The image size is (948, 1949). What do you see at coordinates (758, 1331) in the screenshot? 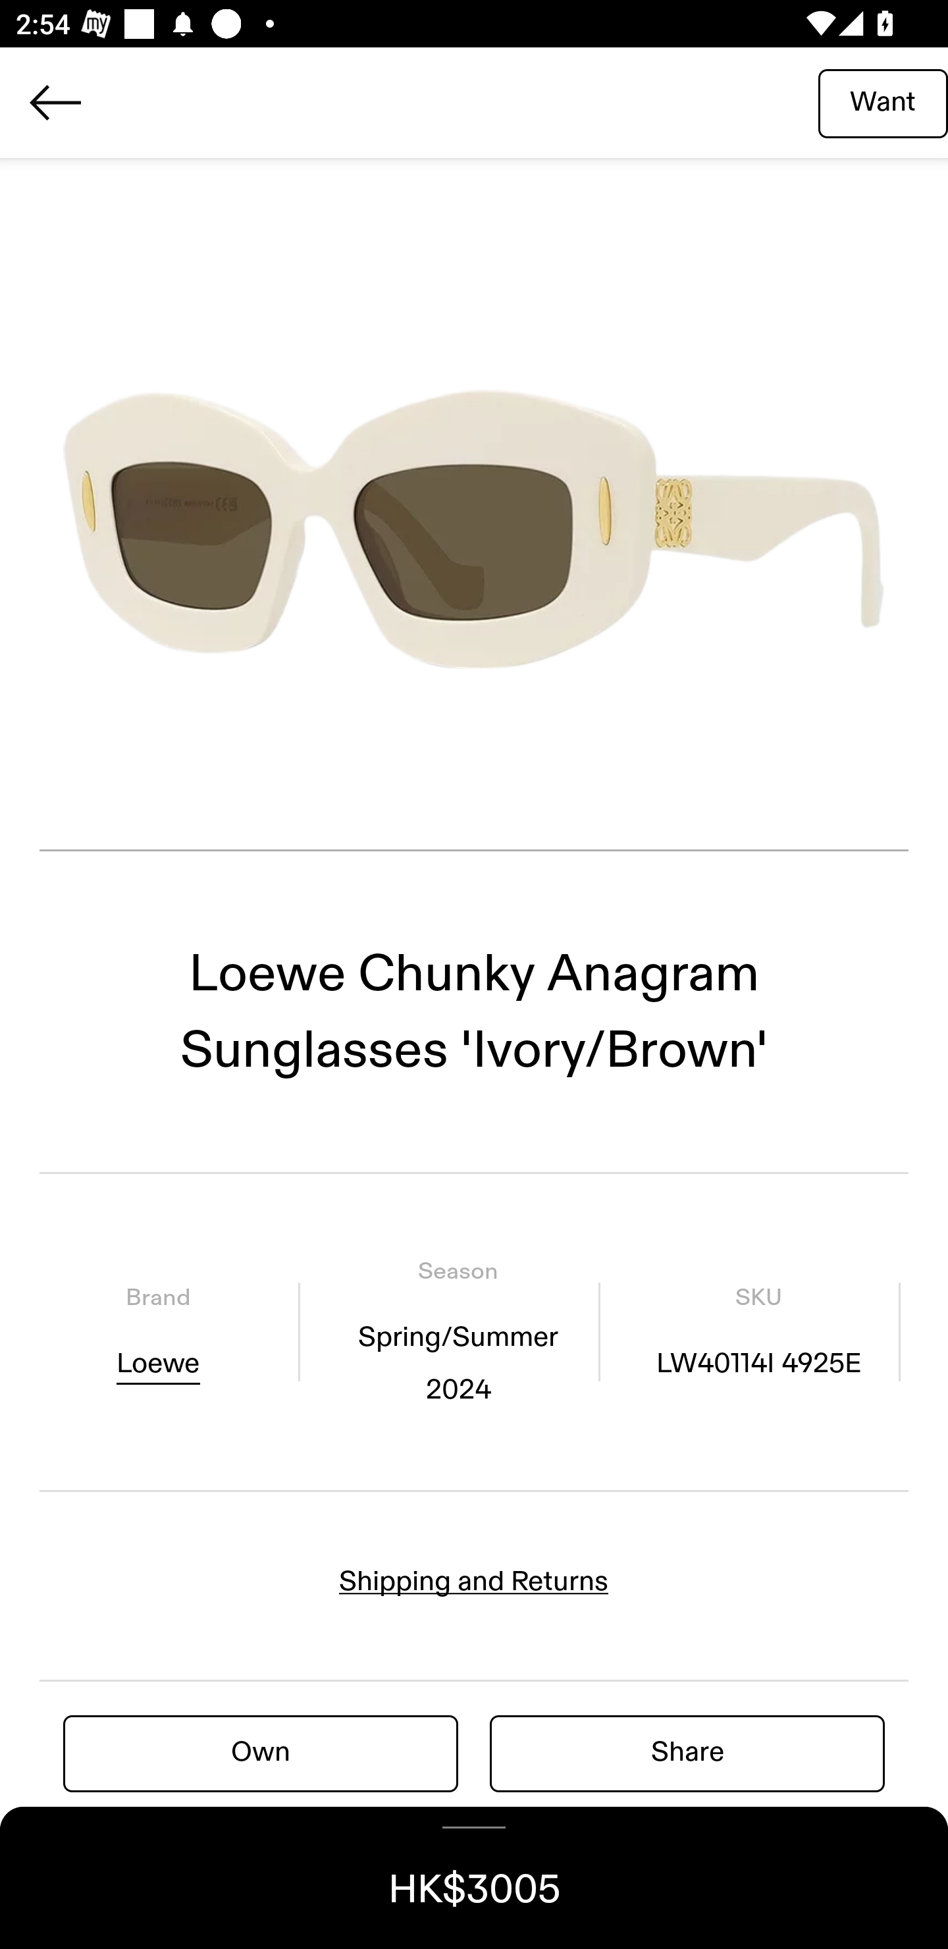
I see `SKU LW40114I 4925E` at bounding box center [758, 1331].